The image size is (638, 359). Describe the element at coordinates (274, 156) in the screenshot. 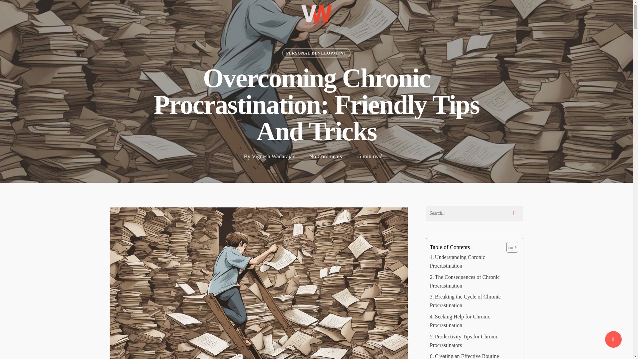

I see `Vignesh Wadarajan` at that location.